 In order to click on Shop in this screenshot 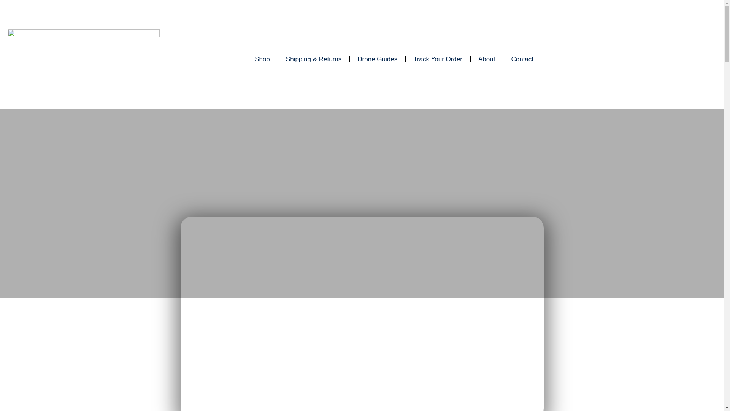, I will do `click(262, 59)`.